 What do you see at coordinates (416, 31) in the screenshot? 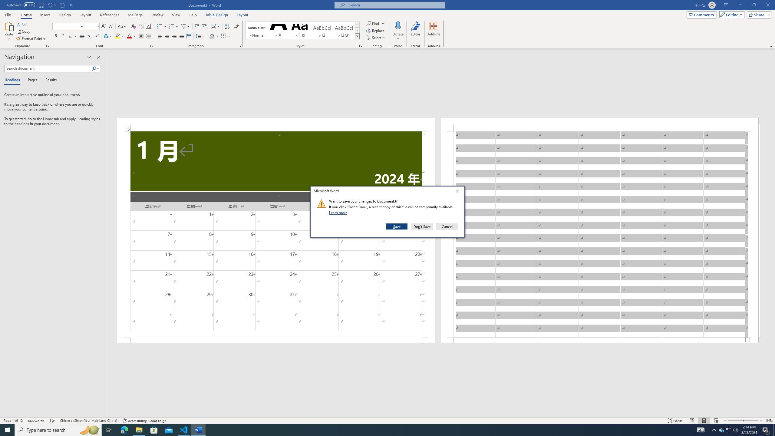
I see `Editor` at bounding box center [416, 31].